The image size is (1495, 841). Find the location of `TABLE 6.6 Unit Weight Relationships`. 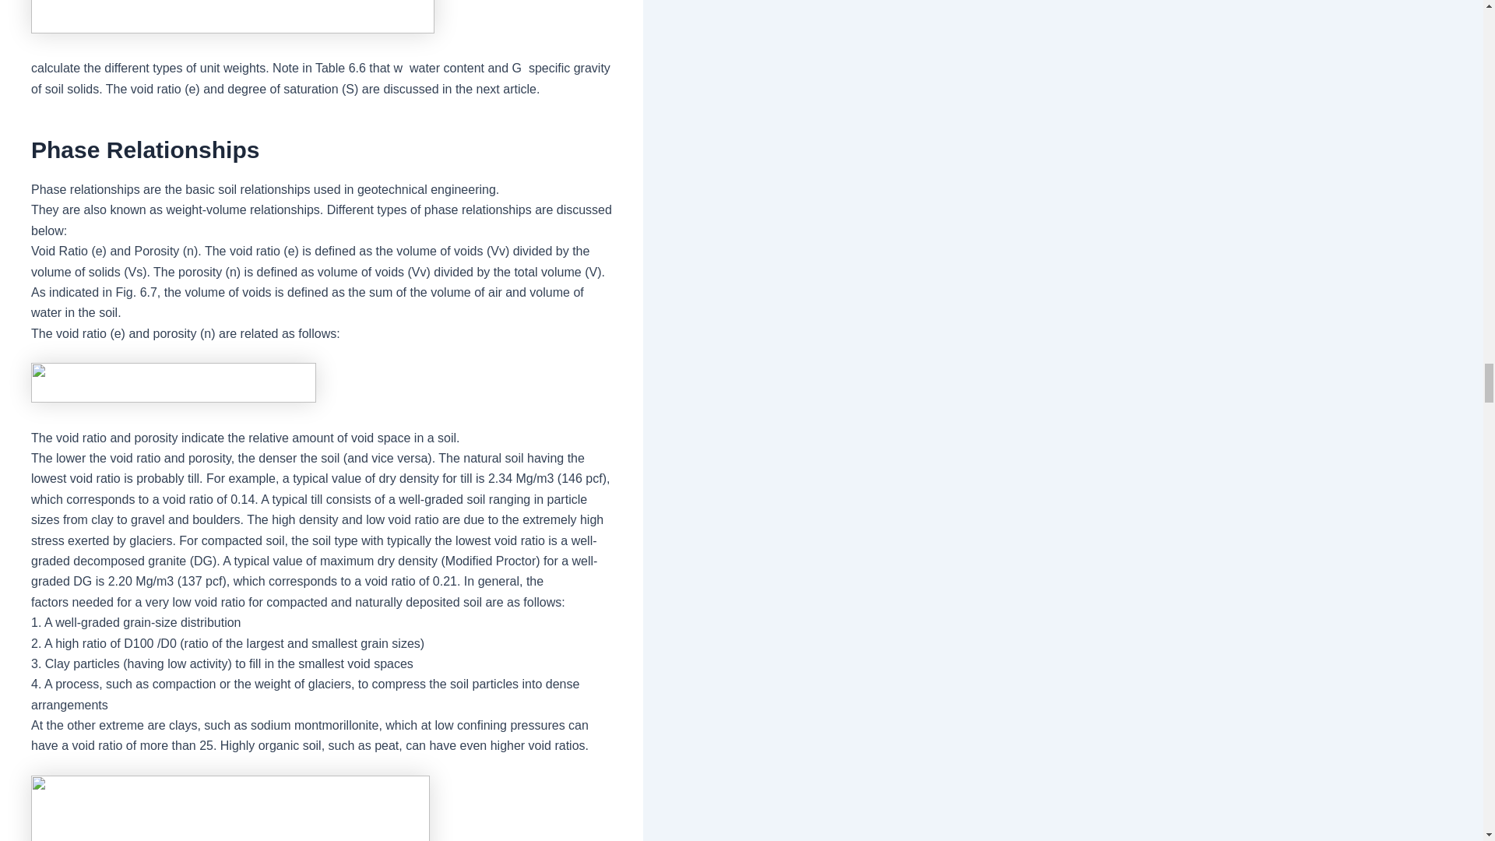

TABLE 6.6 Unit Weight Relationships is located at coordinates (233, 17).